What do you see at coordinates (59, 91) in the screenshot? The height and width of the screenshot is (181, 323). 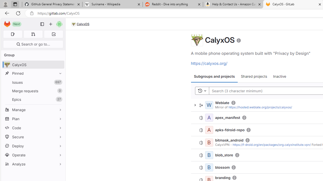 I see `Unpin Merge requests` at bounding box center [59, 91].